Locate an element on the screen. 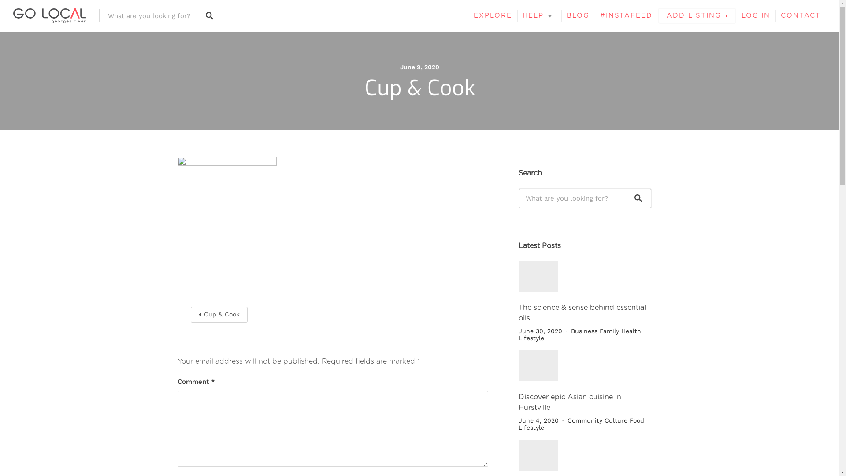 This screenshot has height=476, width=846. Cup & Cook is located at coordinates (219, 315).